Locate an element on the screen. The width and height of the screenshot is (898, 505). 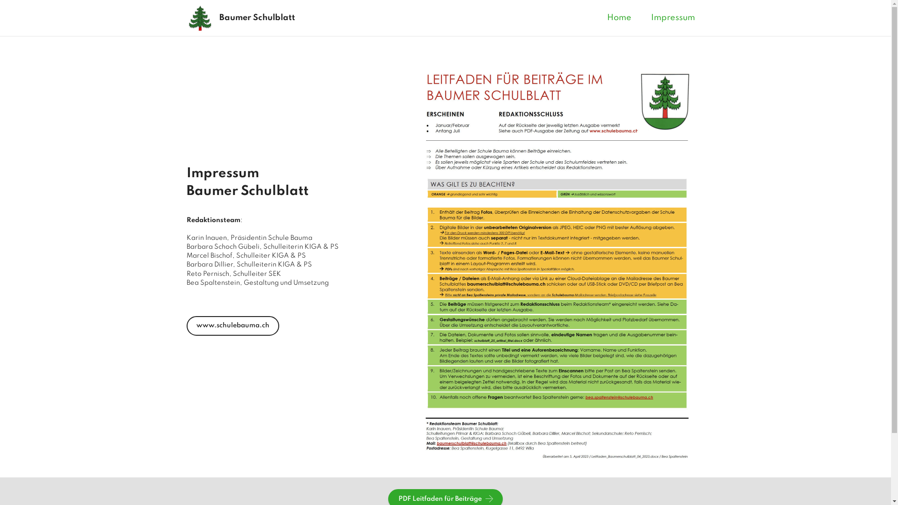
www.schulebauma.ch is located at coordinates (232, 326).